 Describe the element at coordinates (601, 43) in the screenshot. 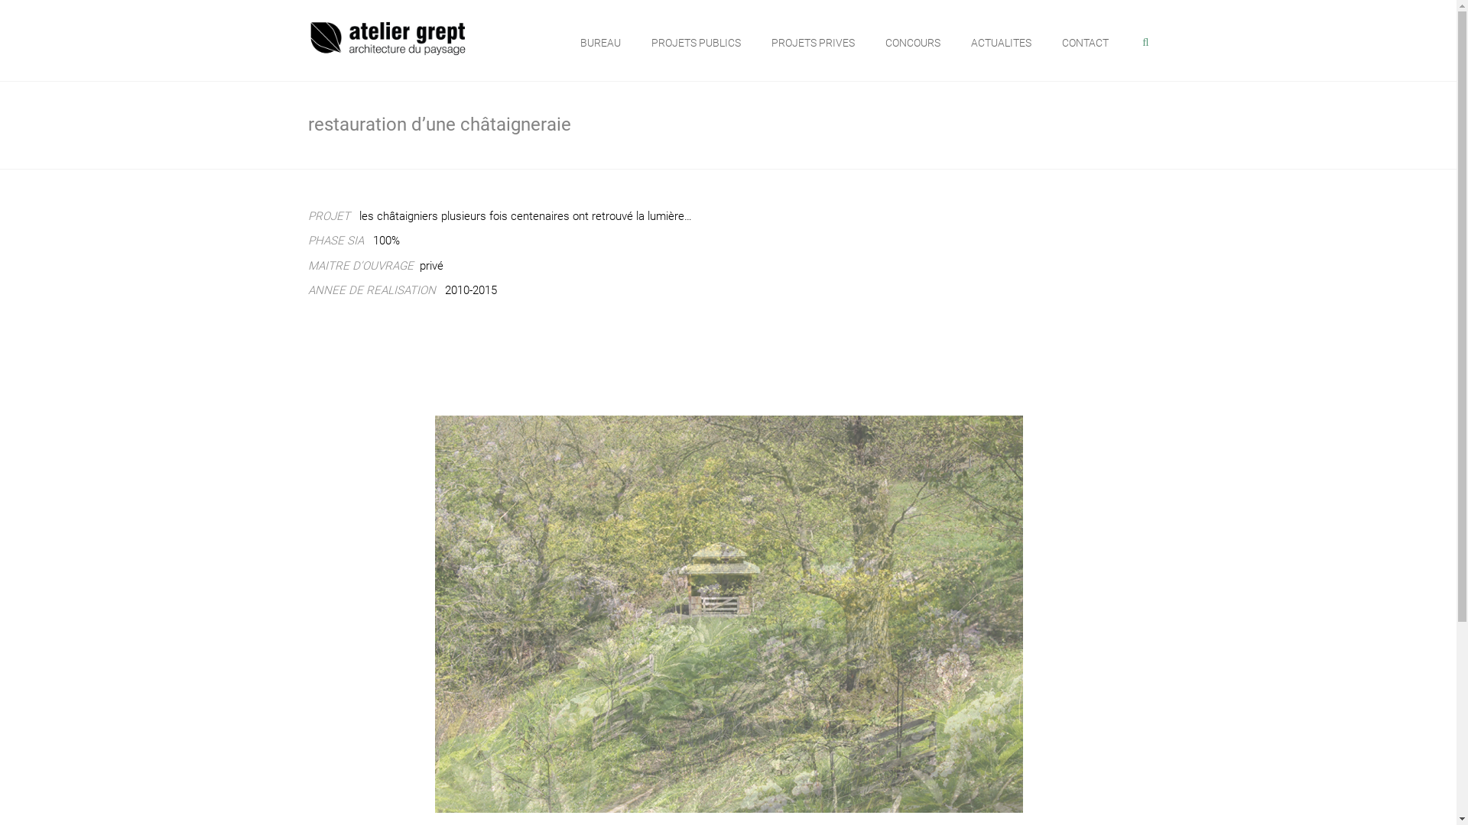

I see `BUREAU` at that location.